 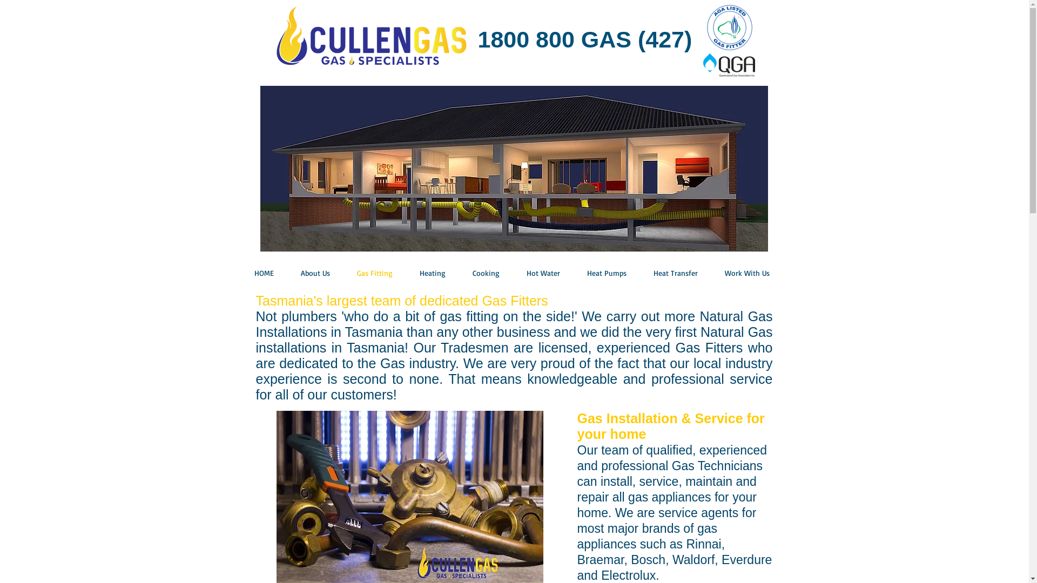 What do you see at coordinates (416, 273) in the screenshot?
I see `Heating` at bounding box center [416, 273].